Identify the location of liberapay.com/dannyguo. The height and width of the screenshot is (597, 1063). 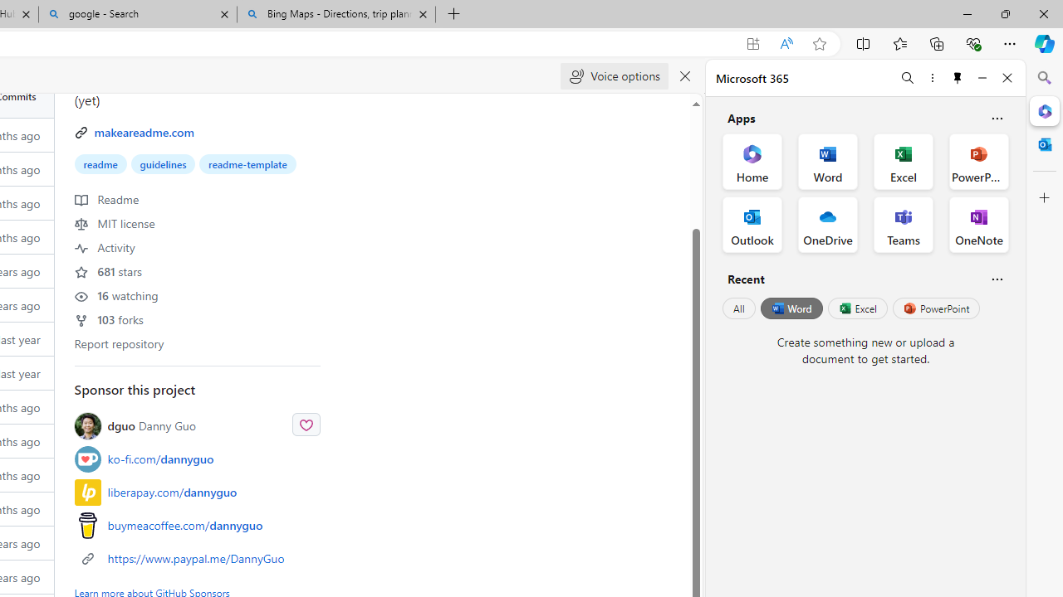
(198, 491).